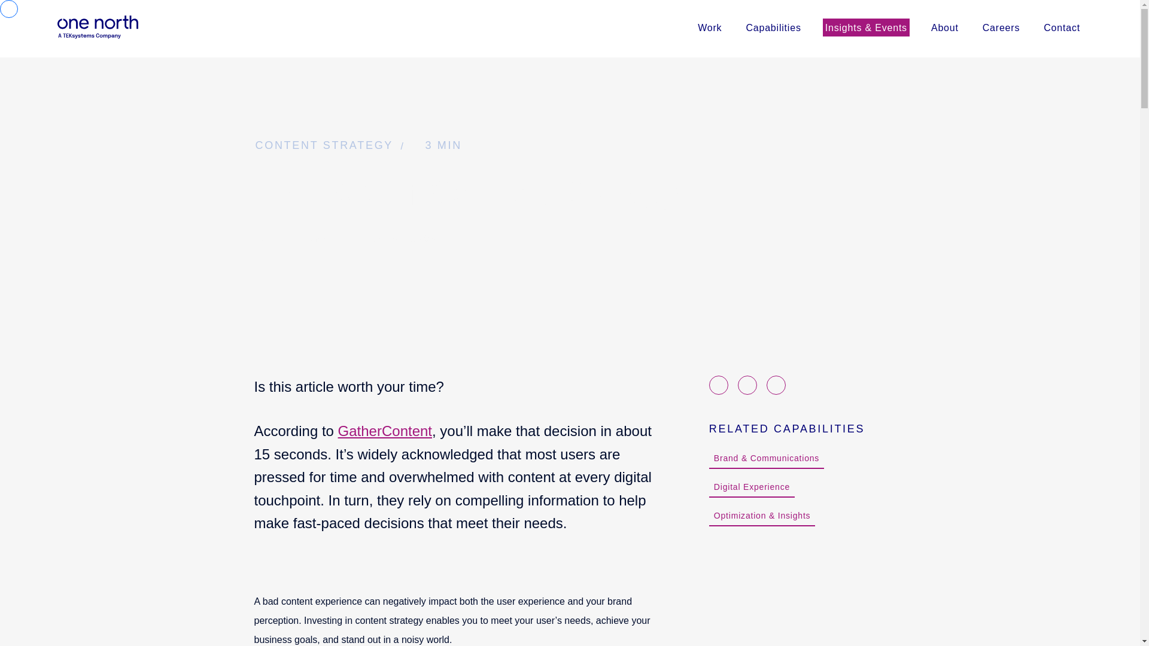 This screenshot has width=1149, height=646. Describe the element at coordinates (384, 431) in the screenshot. I see `About` at that location.